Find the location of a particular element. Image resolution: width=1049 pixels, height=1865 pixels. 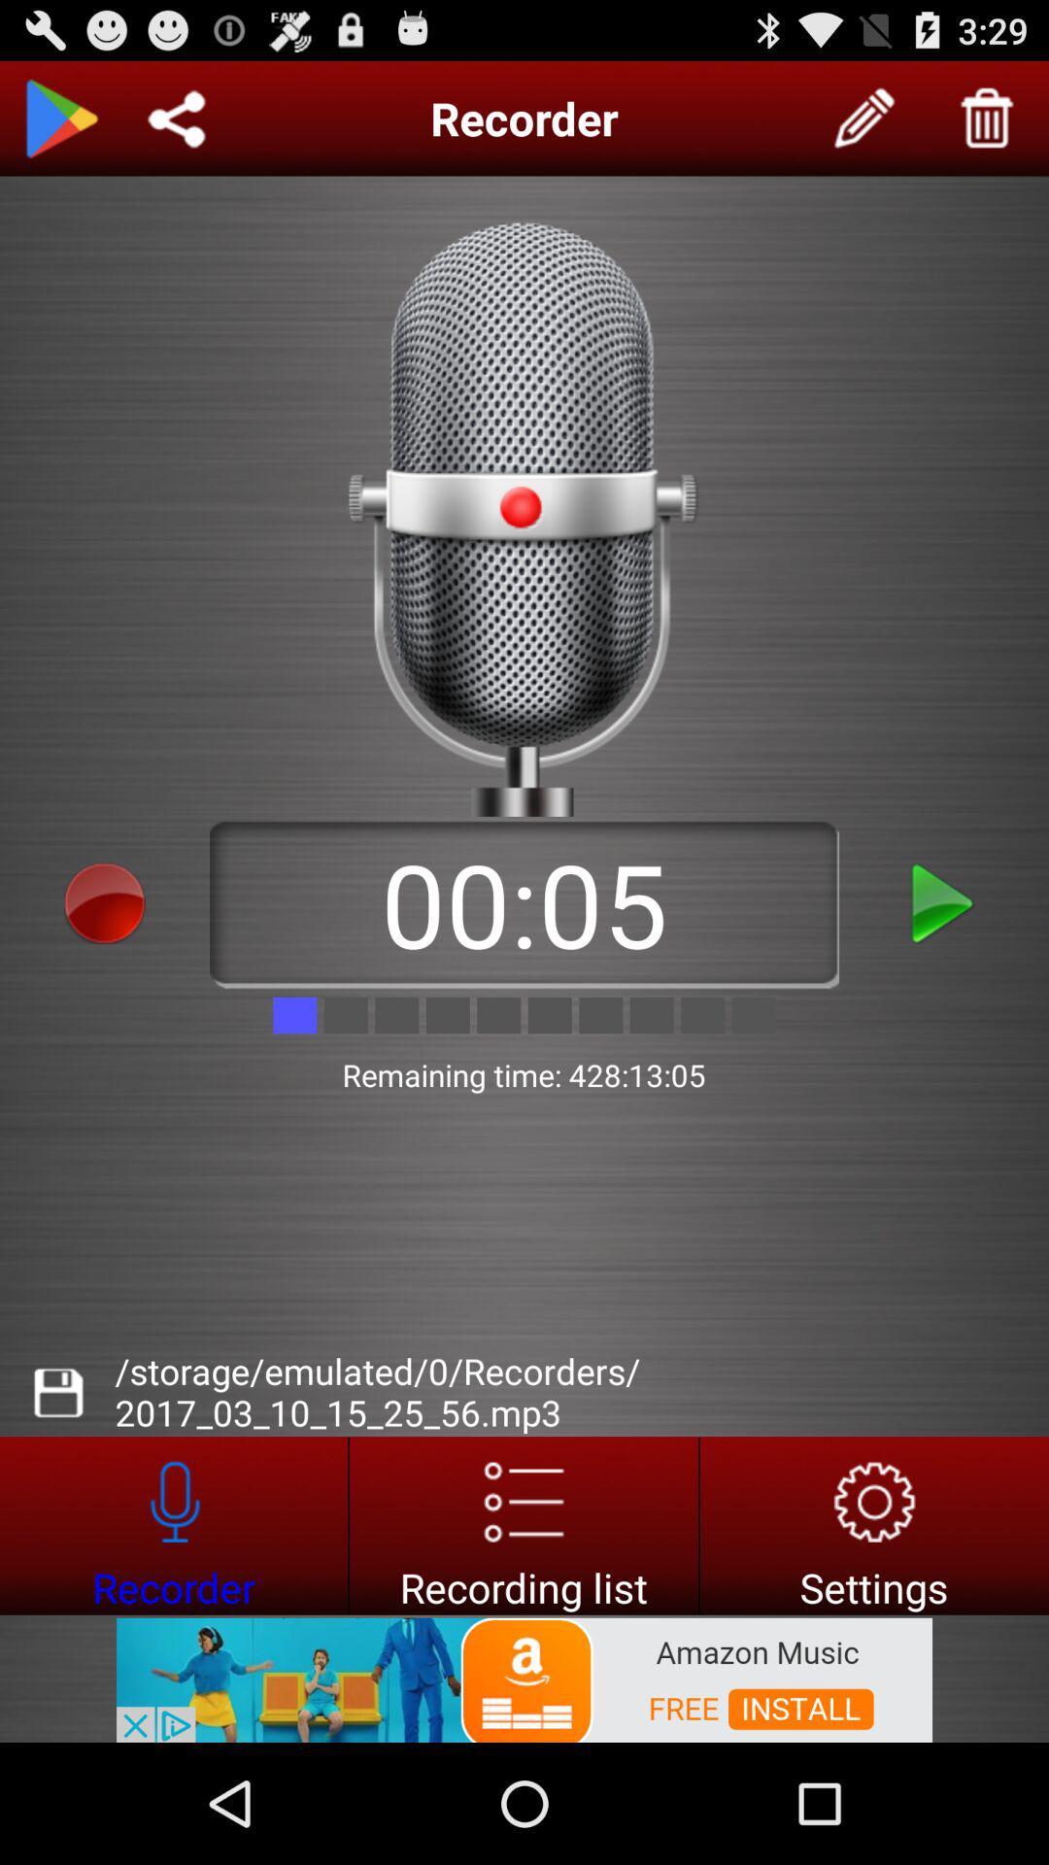

button to go to recorder is located at coordinates (174, 1525).